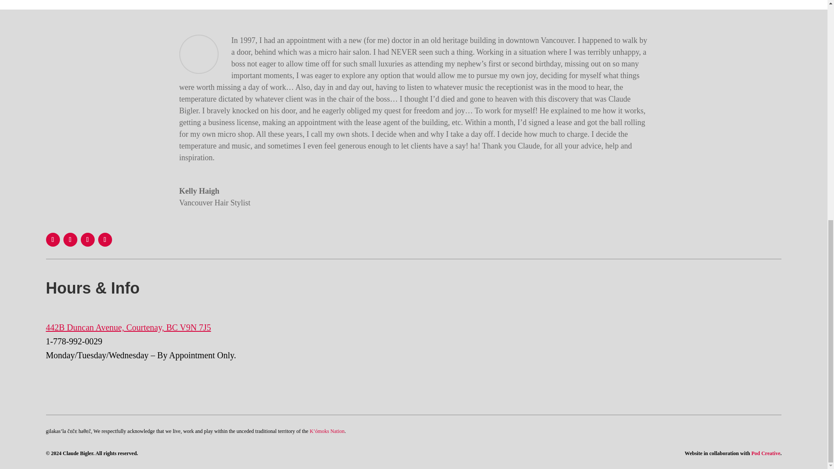  Describe the element at coordinates (88, 240) in the screenshot. I see `Follow on LinkedIn` at that location.